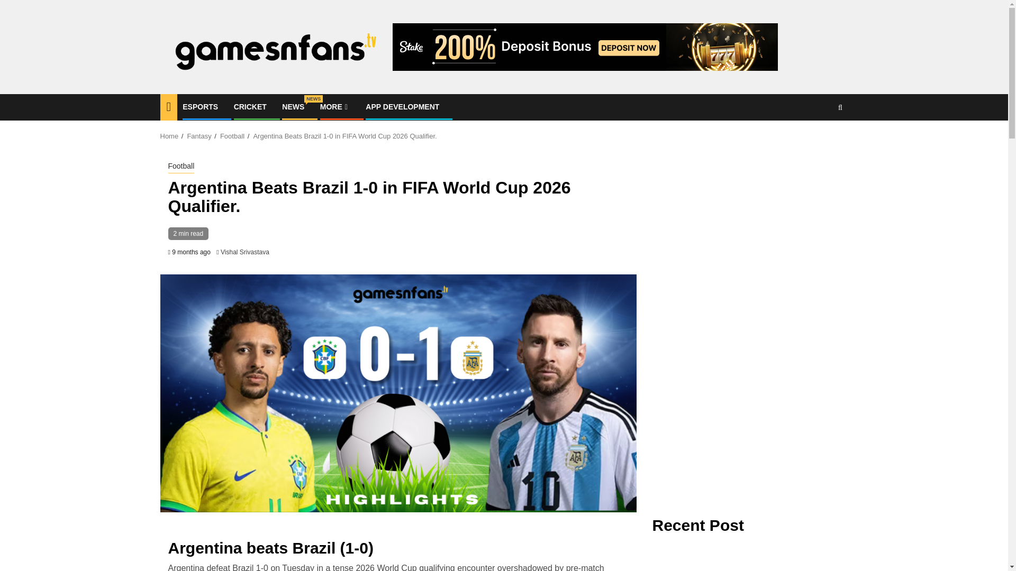 This screenshot has height=571, width=1016. Describe the element at coordinates (199, 135) in the screenshot. I see `MORE` at that location.